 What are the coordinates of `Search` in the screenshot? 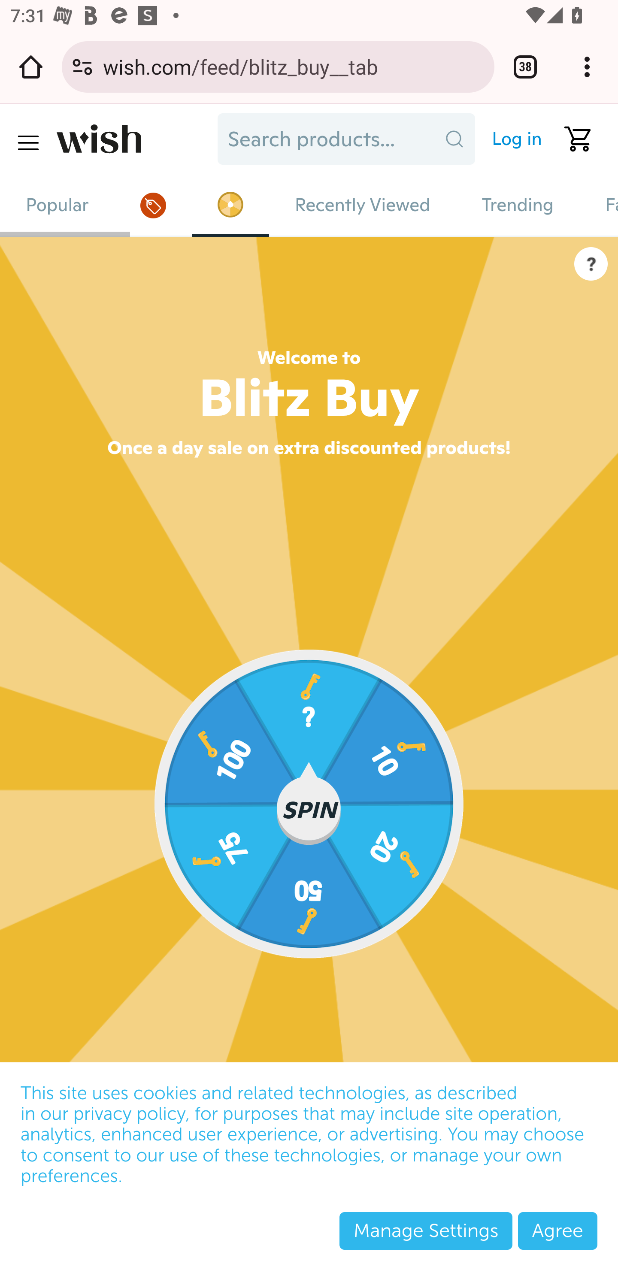 It's located at (454, 139).